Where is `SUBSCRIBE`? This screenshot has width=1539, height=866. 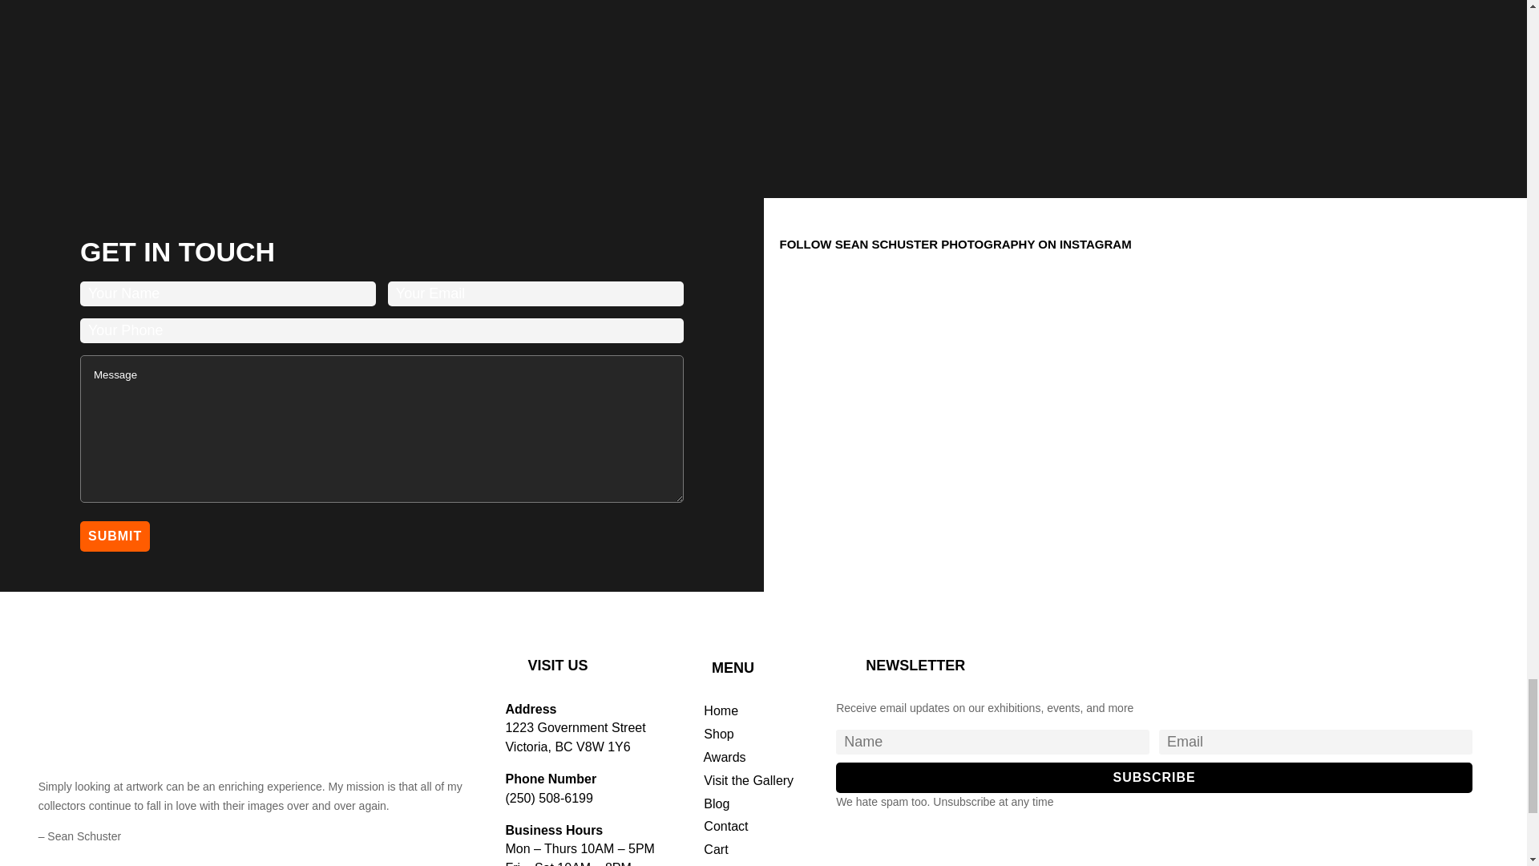 SUBSCRIBE is located at coordinates (1154, 778).